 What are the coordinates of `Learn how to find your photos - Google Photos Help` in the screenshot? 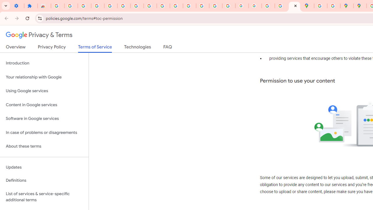 It's located at (98, 6).